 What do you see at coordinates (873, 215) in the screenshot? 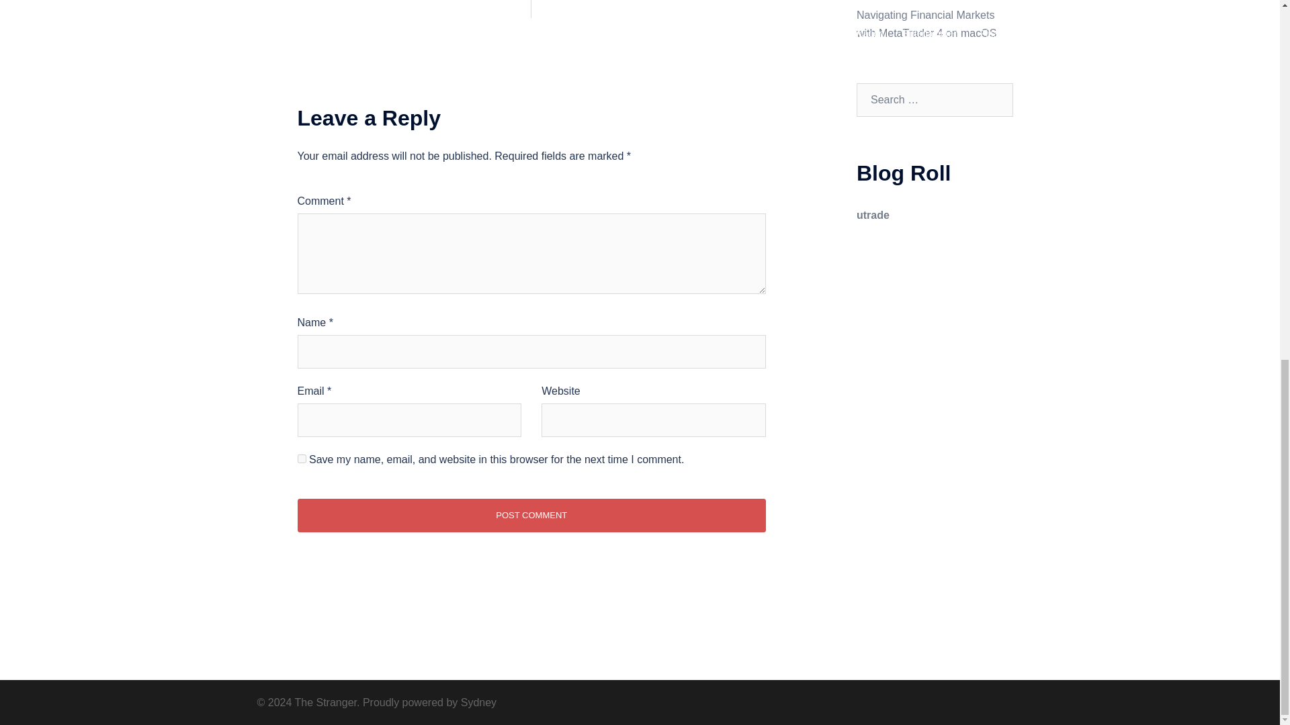
I see `utrade` at bounding box center [873, 215].